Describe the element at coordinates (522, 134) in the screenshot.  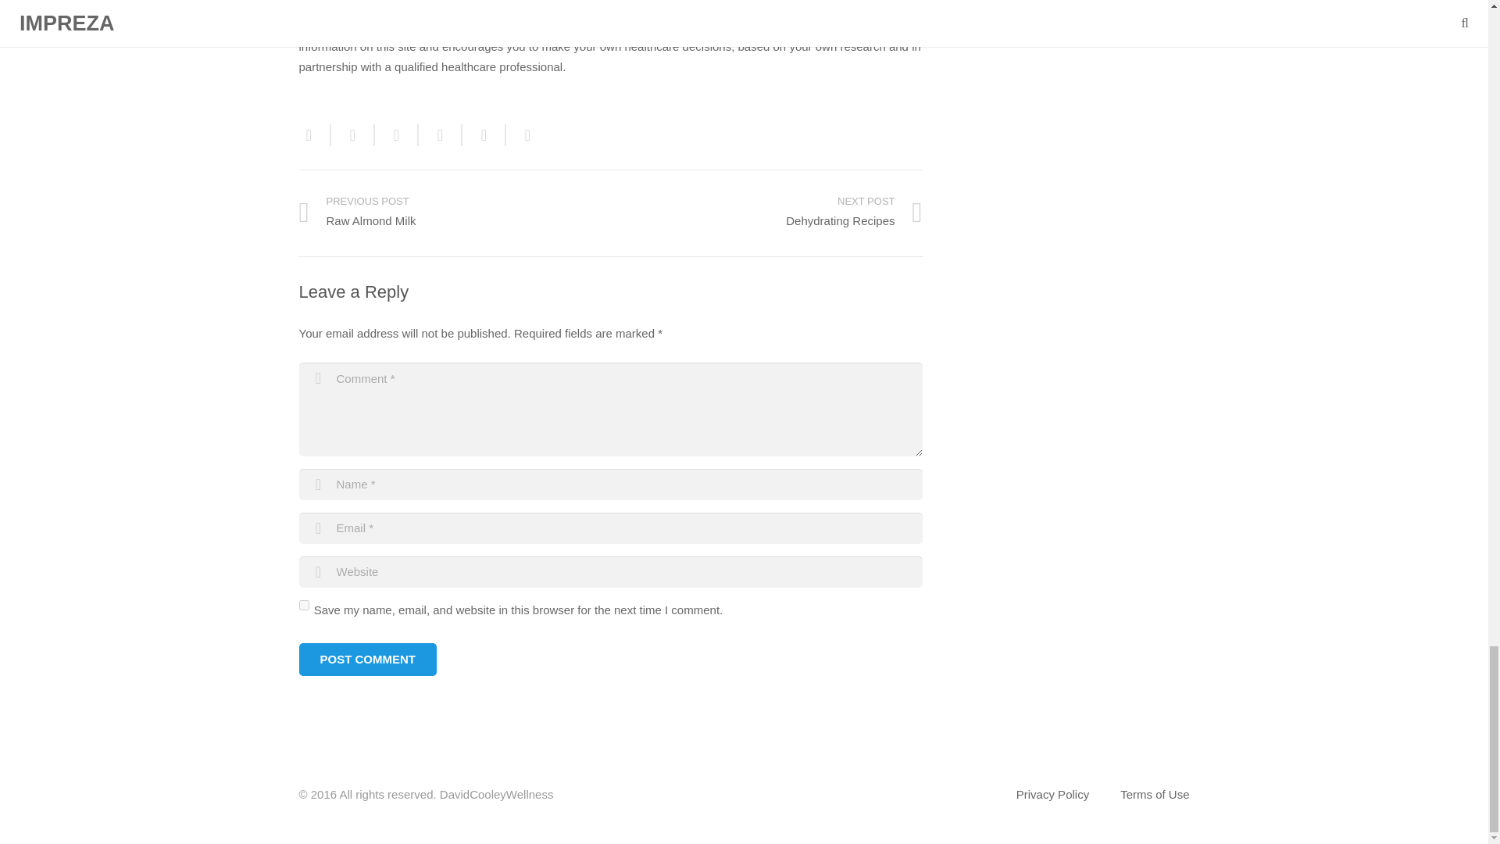
I see `Post Comment` at that location.